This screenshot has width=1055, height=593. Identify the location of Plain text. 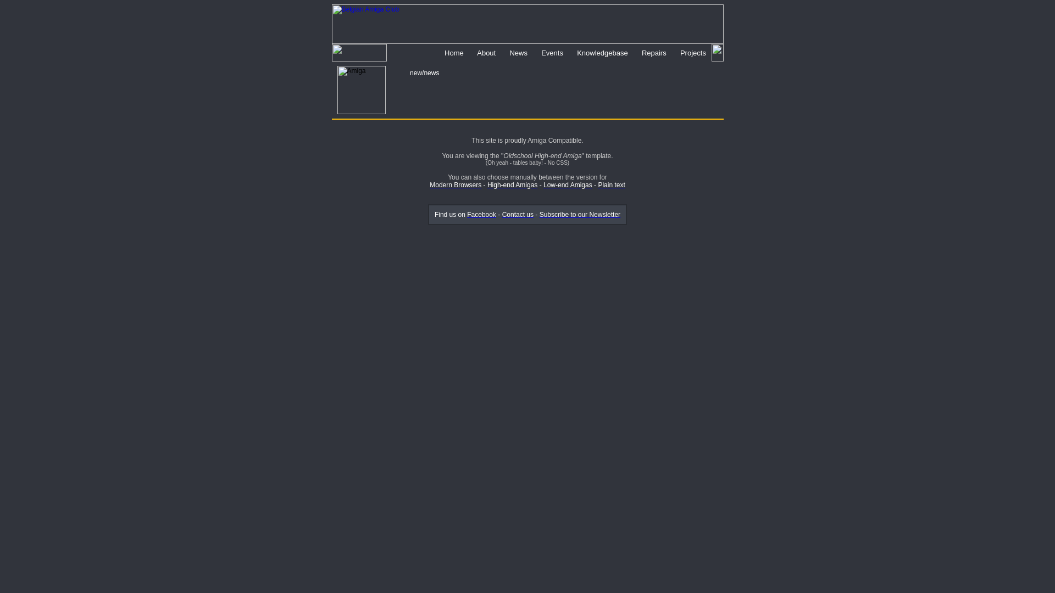
(611, 185).